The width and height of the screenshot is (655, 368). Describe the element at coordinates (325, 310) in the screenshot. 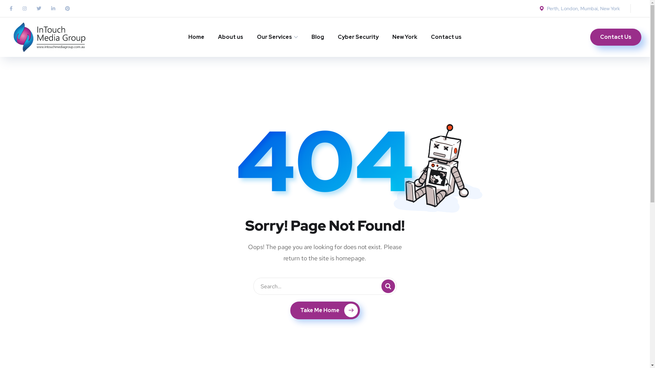

I see `Take Me Home` at that location.